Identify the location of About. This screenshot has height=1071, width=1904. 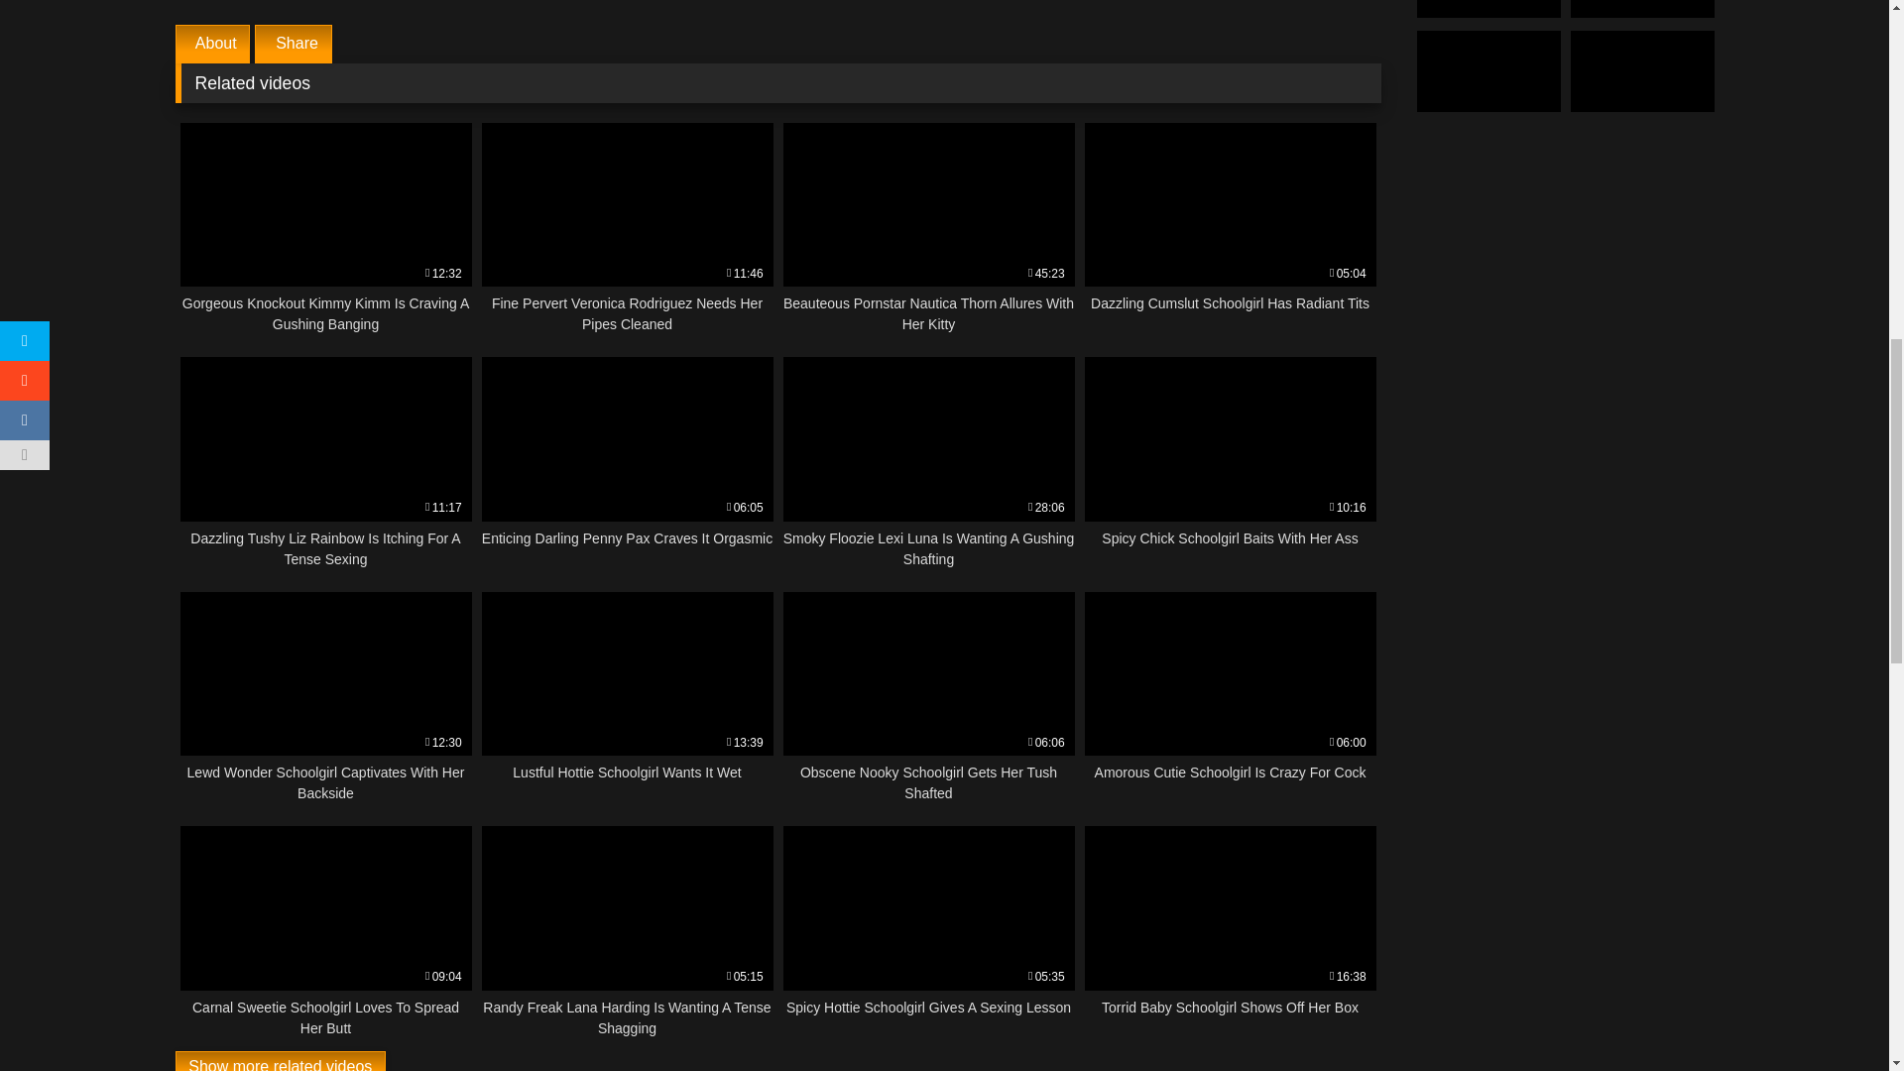
(326, 698).